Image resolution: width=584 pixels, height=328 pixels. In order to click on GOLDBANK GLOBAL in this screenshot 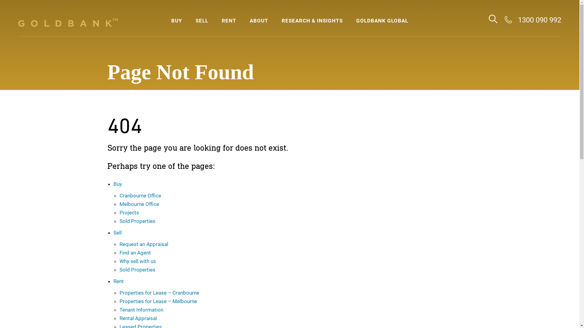, I will do `click(382, 20)`.